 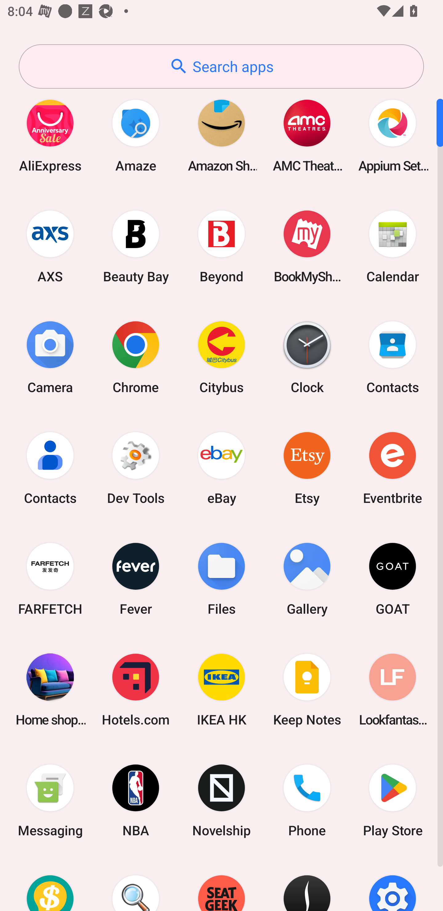 I want to click on Chrome, so click(x=136, y=357).